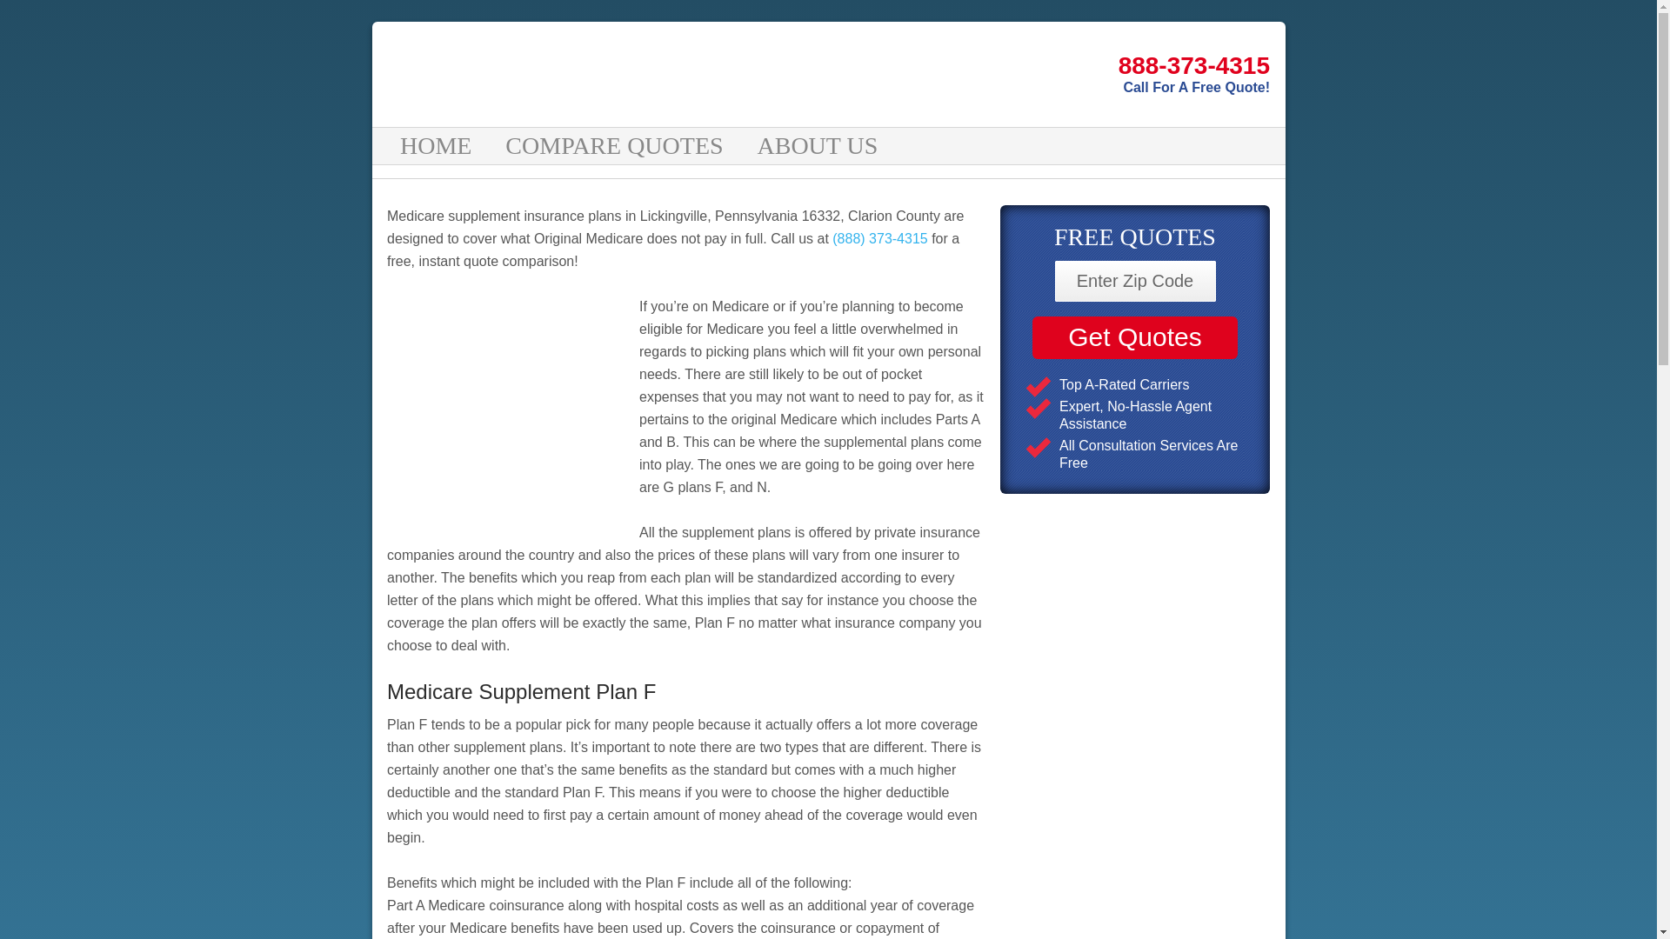 Image resolution: width=1670 pixels, height=939 pixels. I want to click on 888-373-4315, so click(1039, 66).